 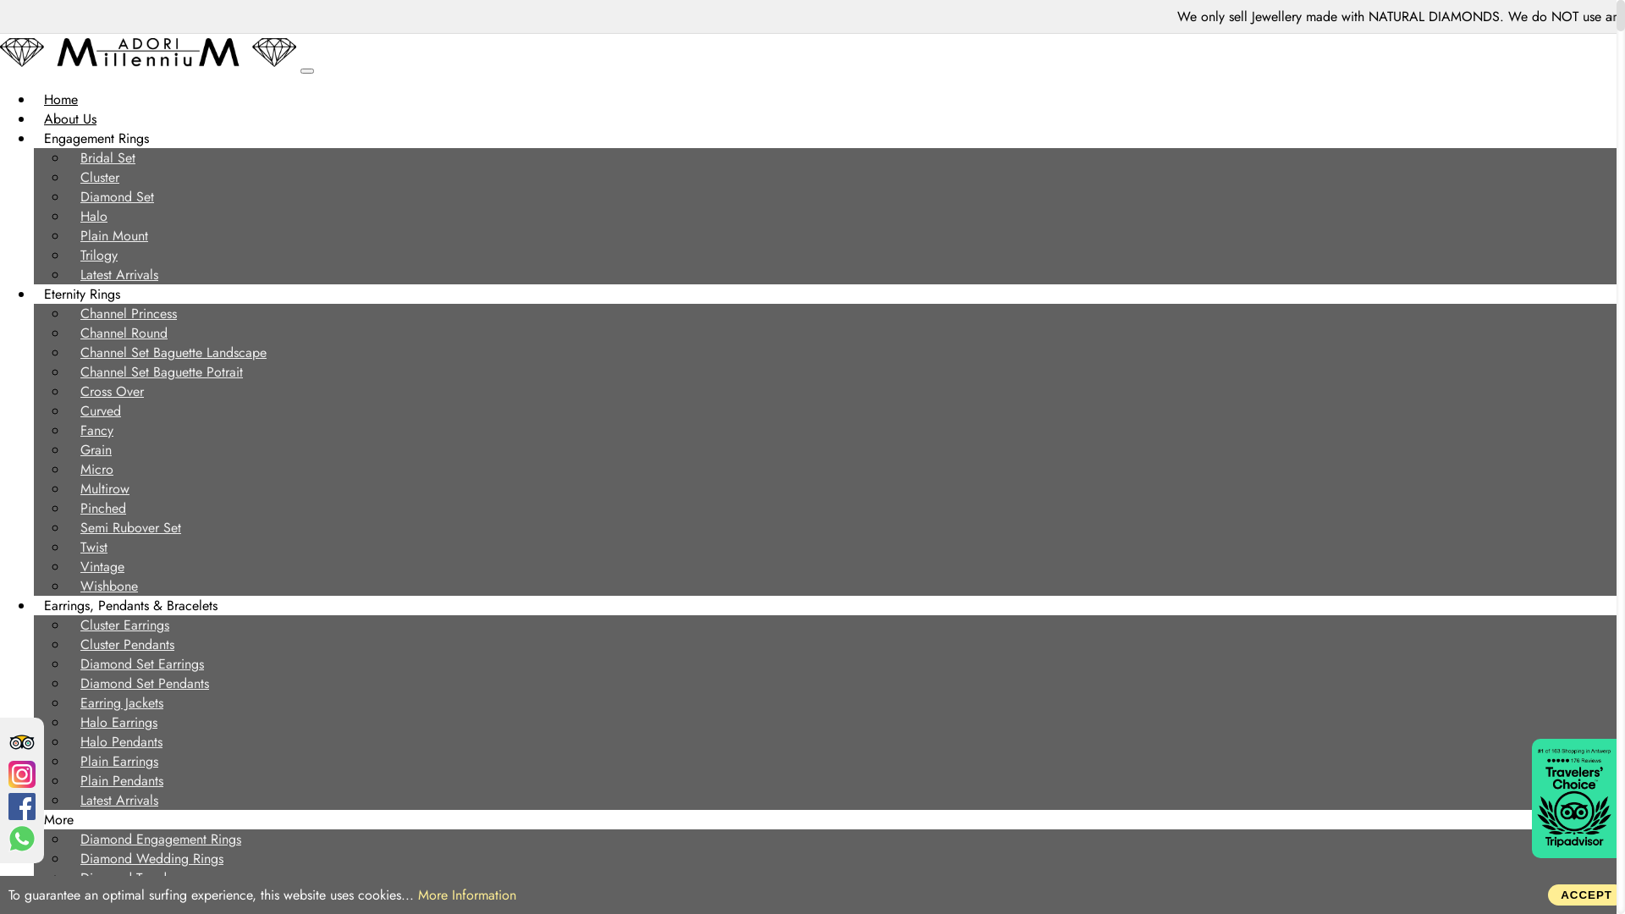 What do you see at coordinates (22, 742) in the screenshot?
I see `Tripadvisor | Adori Millennium` at bounding box center [22, 742].